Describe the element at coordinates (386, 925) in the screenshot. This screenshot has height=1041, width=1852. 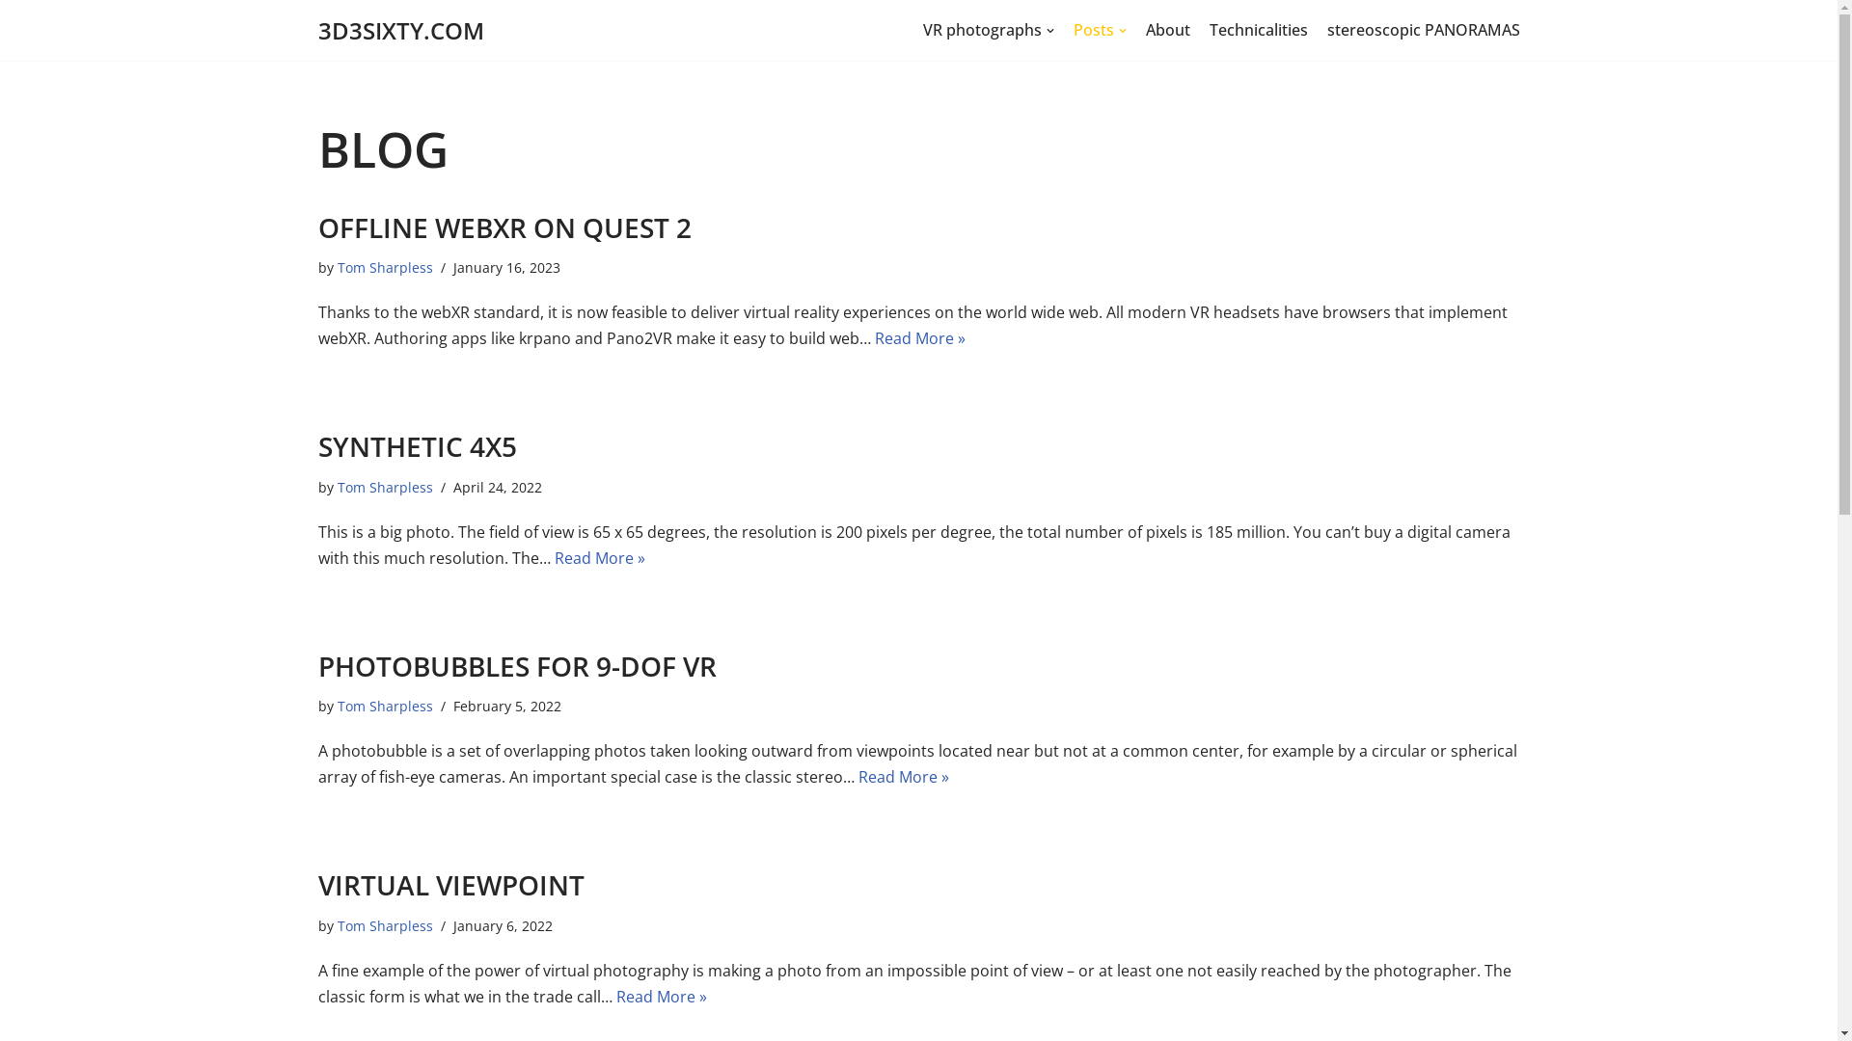
I see `Tom Sharpless` at that location.